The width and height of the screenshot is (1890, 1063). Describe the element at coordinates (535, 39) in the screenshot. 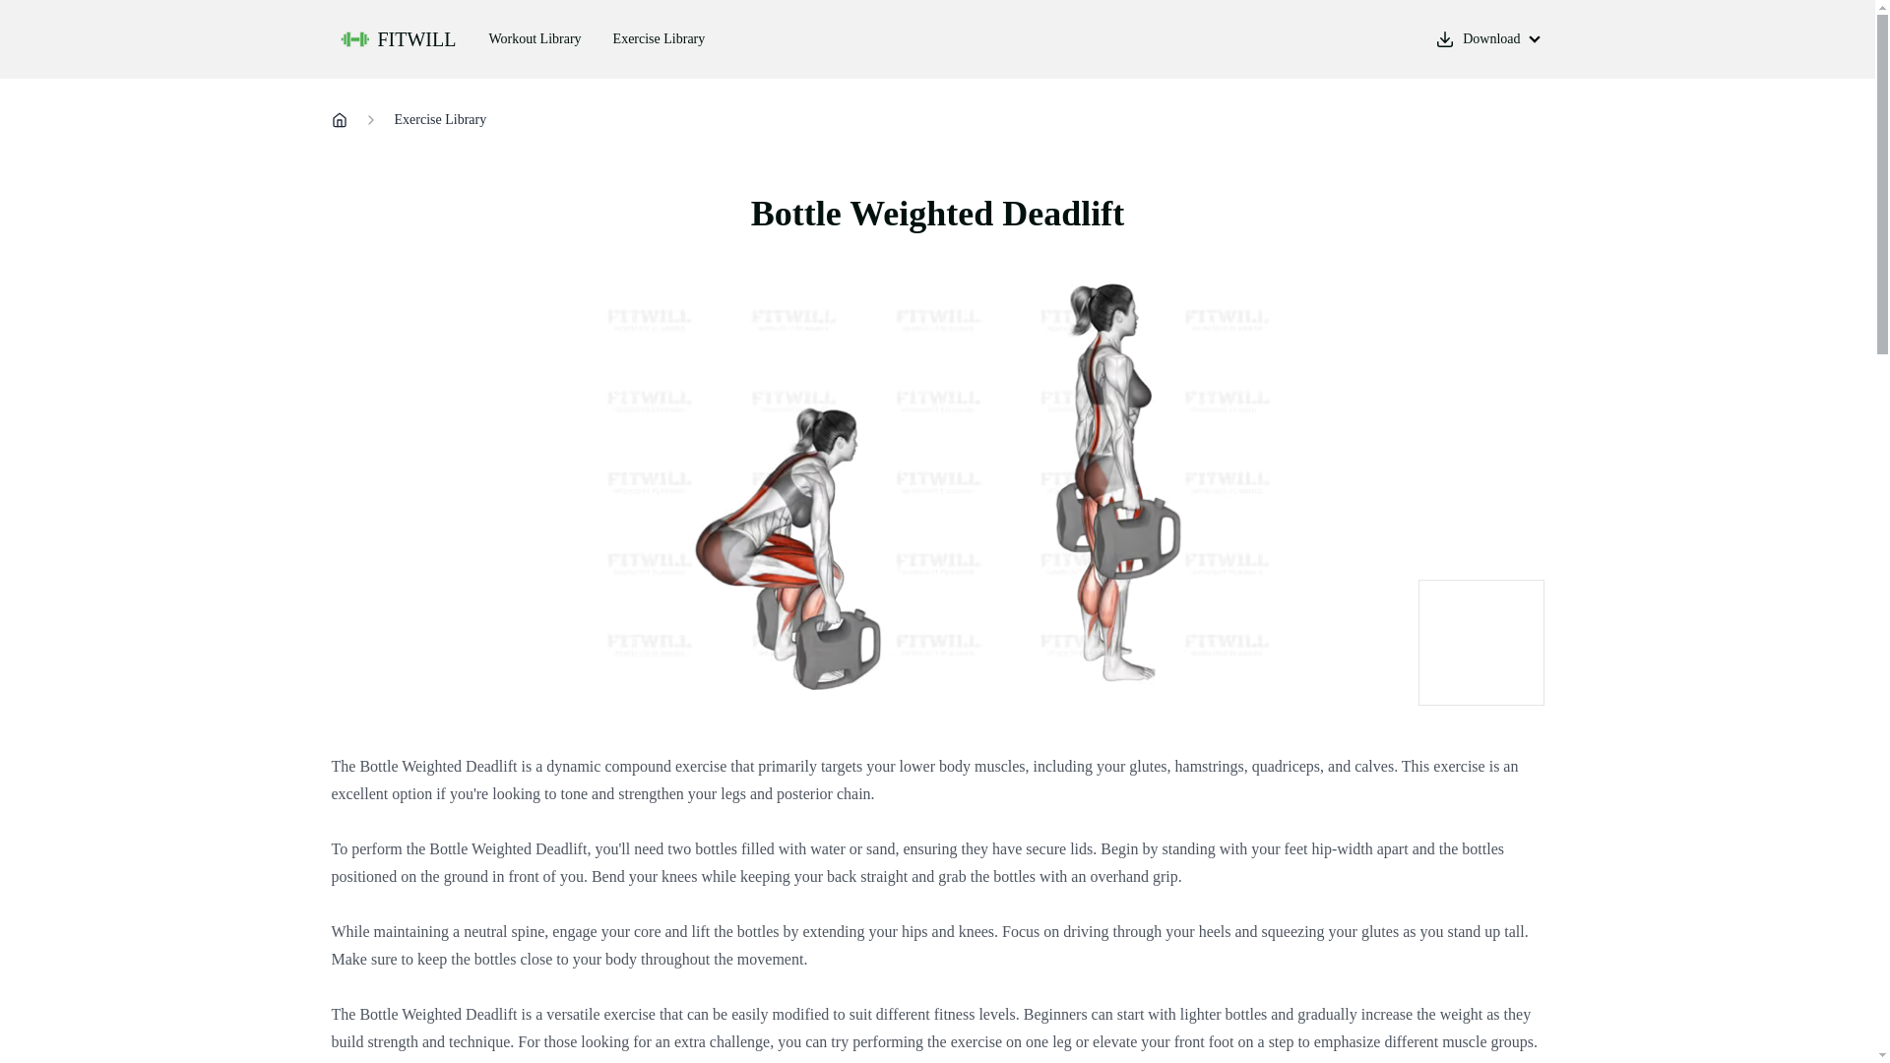

I see `Workout Library` at that location.